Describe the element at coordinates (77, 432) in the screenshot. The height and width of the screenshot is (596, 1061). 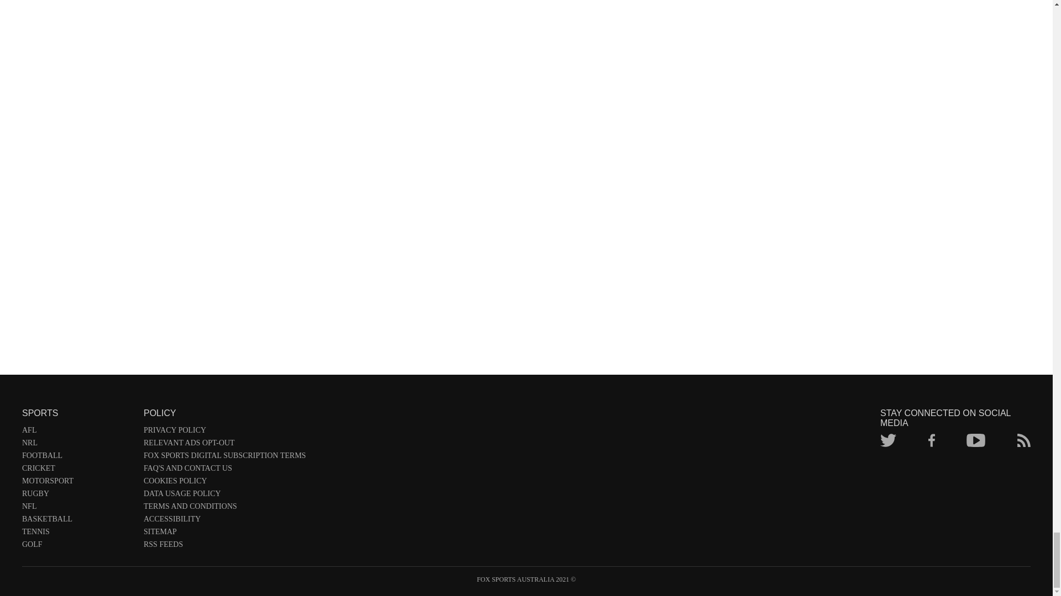
I see `AFL` at that location.